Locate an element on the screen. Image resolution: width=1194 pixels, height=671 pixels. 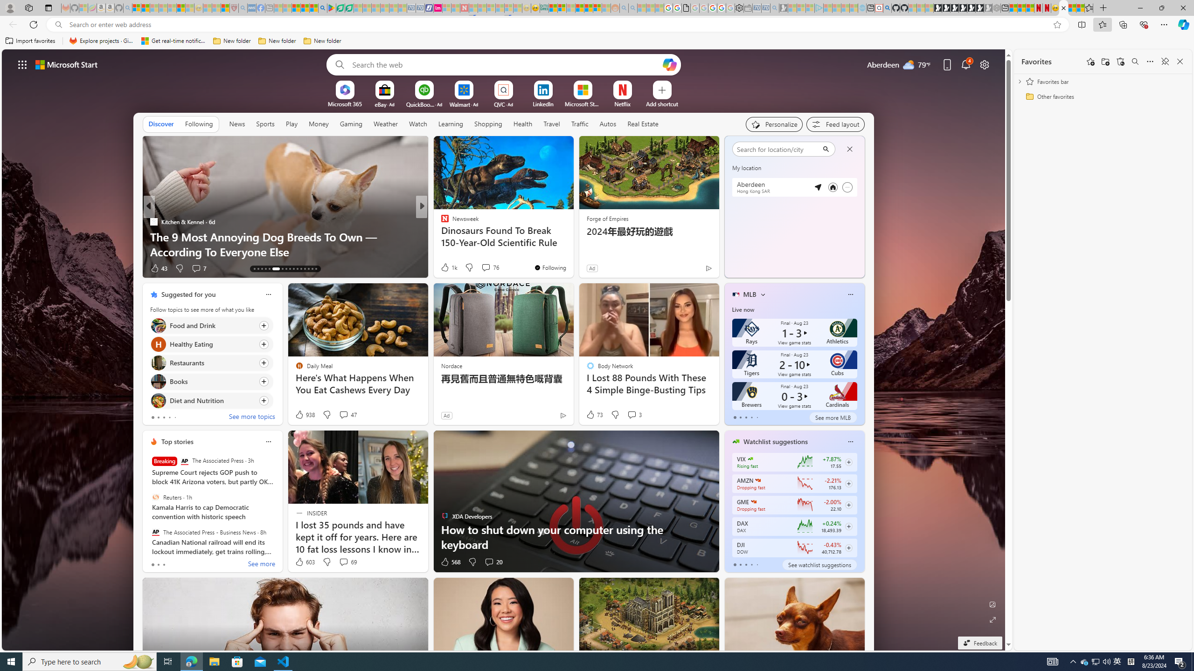
AutomationID: tab-20 is located at coordinates (285, 269).